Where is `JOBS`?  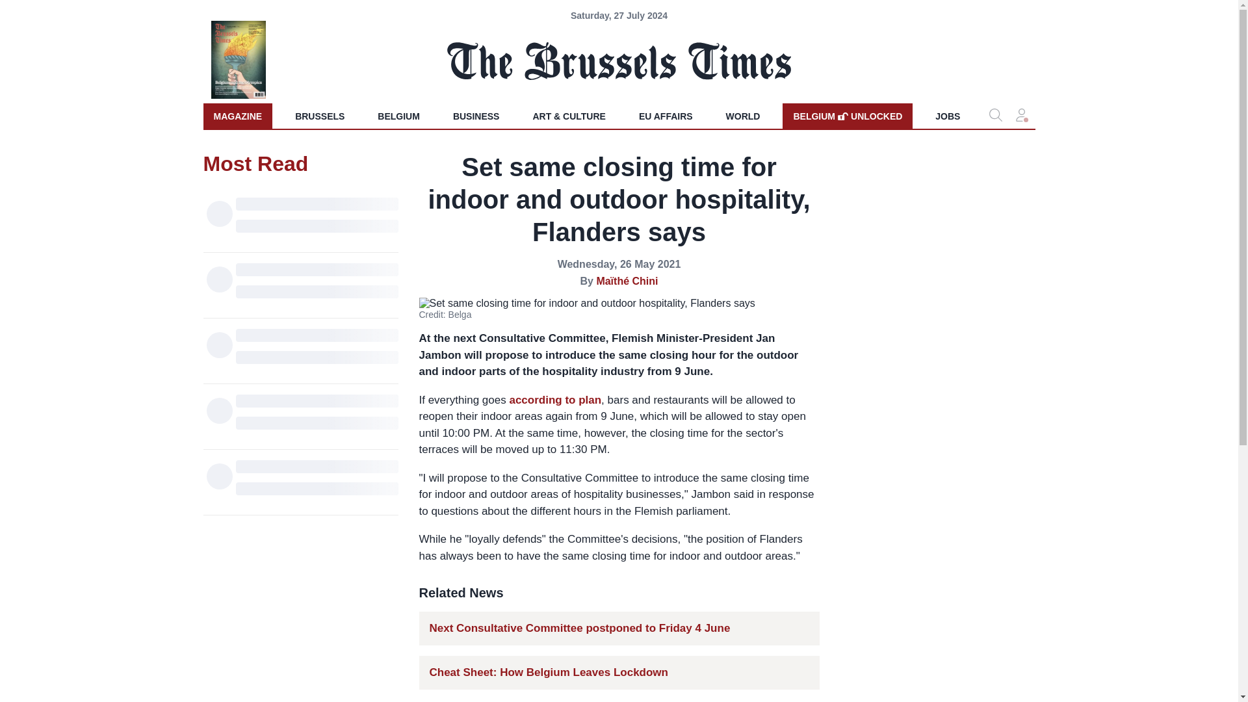 JOBS is located at coordinates (948, 116).